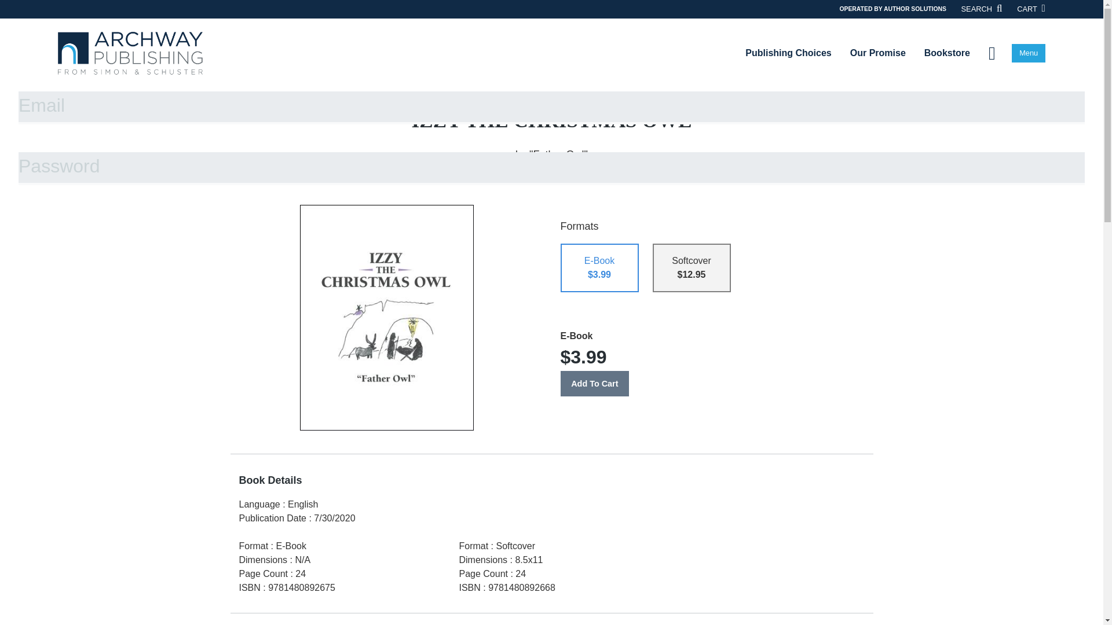 This screenshot has height=625, width=1112. Describe the element at coordinates (1031, 9) in the screenshot. I see `CART` at that location.